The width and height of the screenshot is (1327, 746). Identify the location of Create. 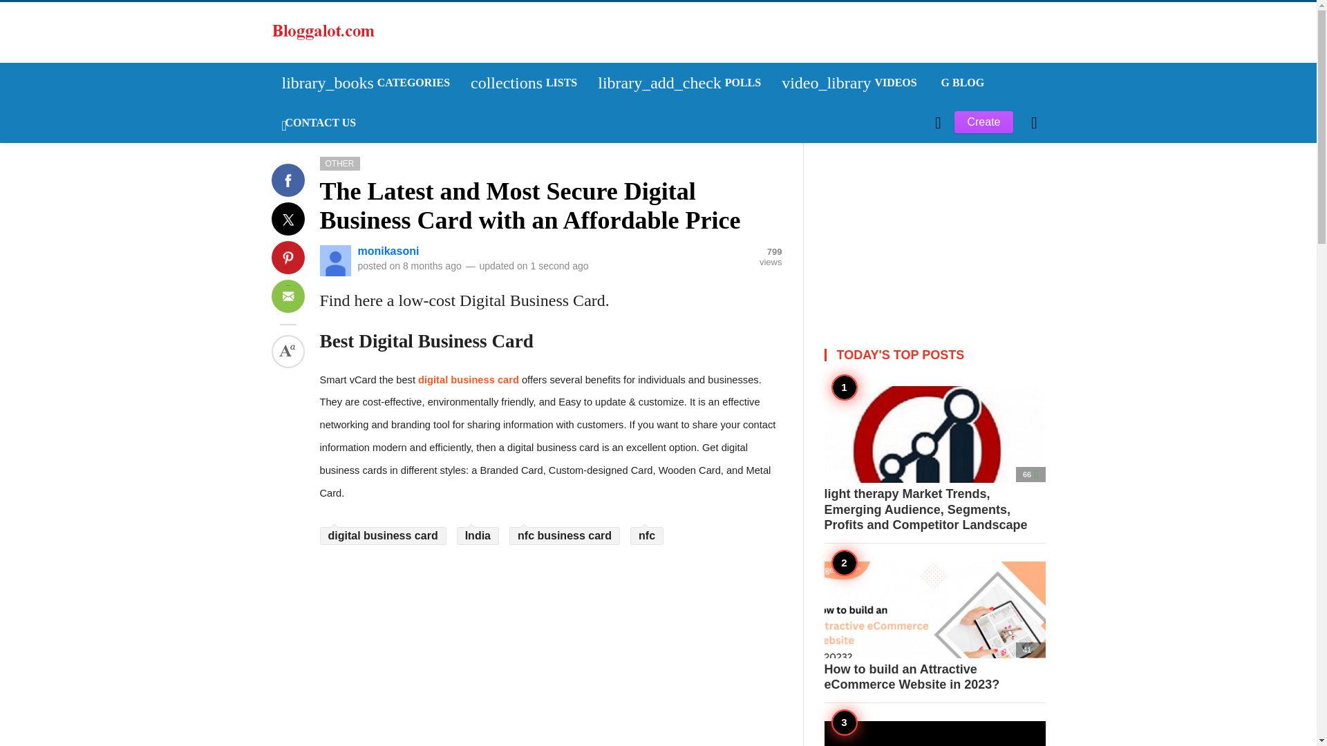
(983, 122).